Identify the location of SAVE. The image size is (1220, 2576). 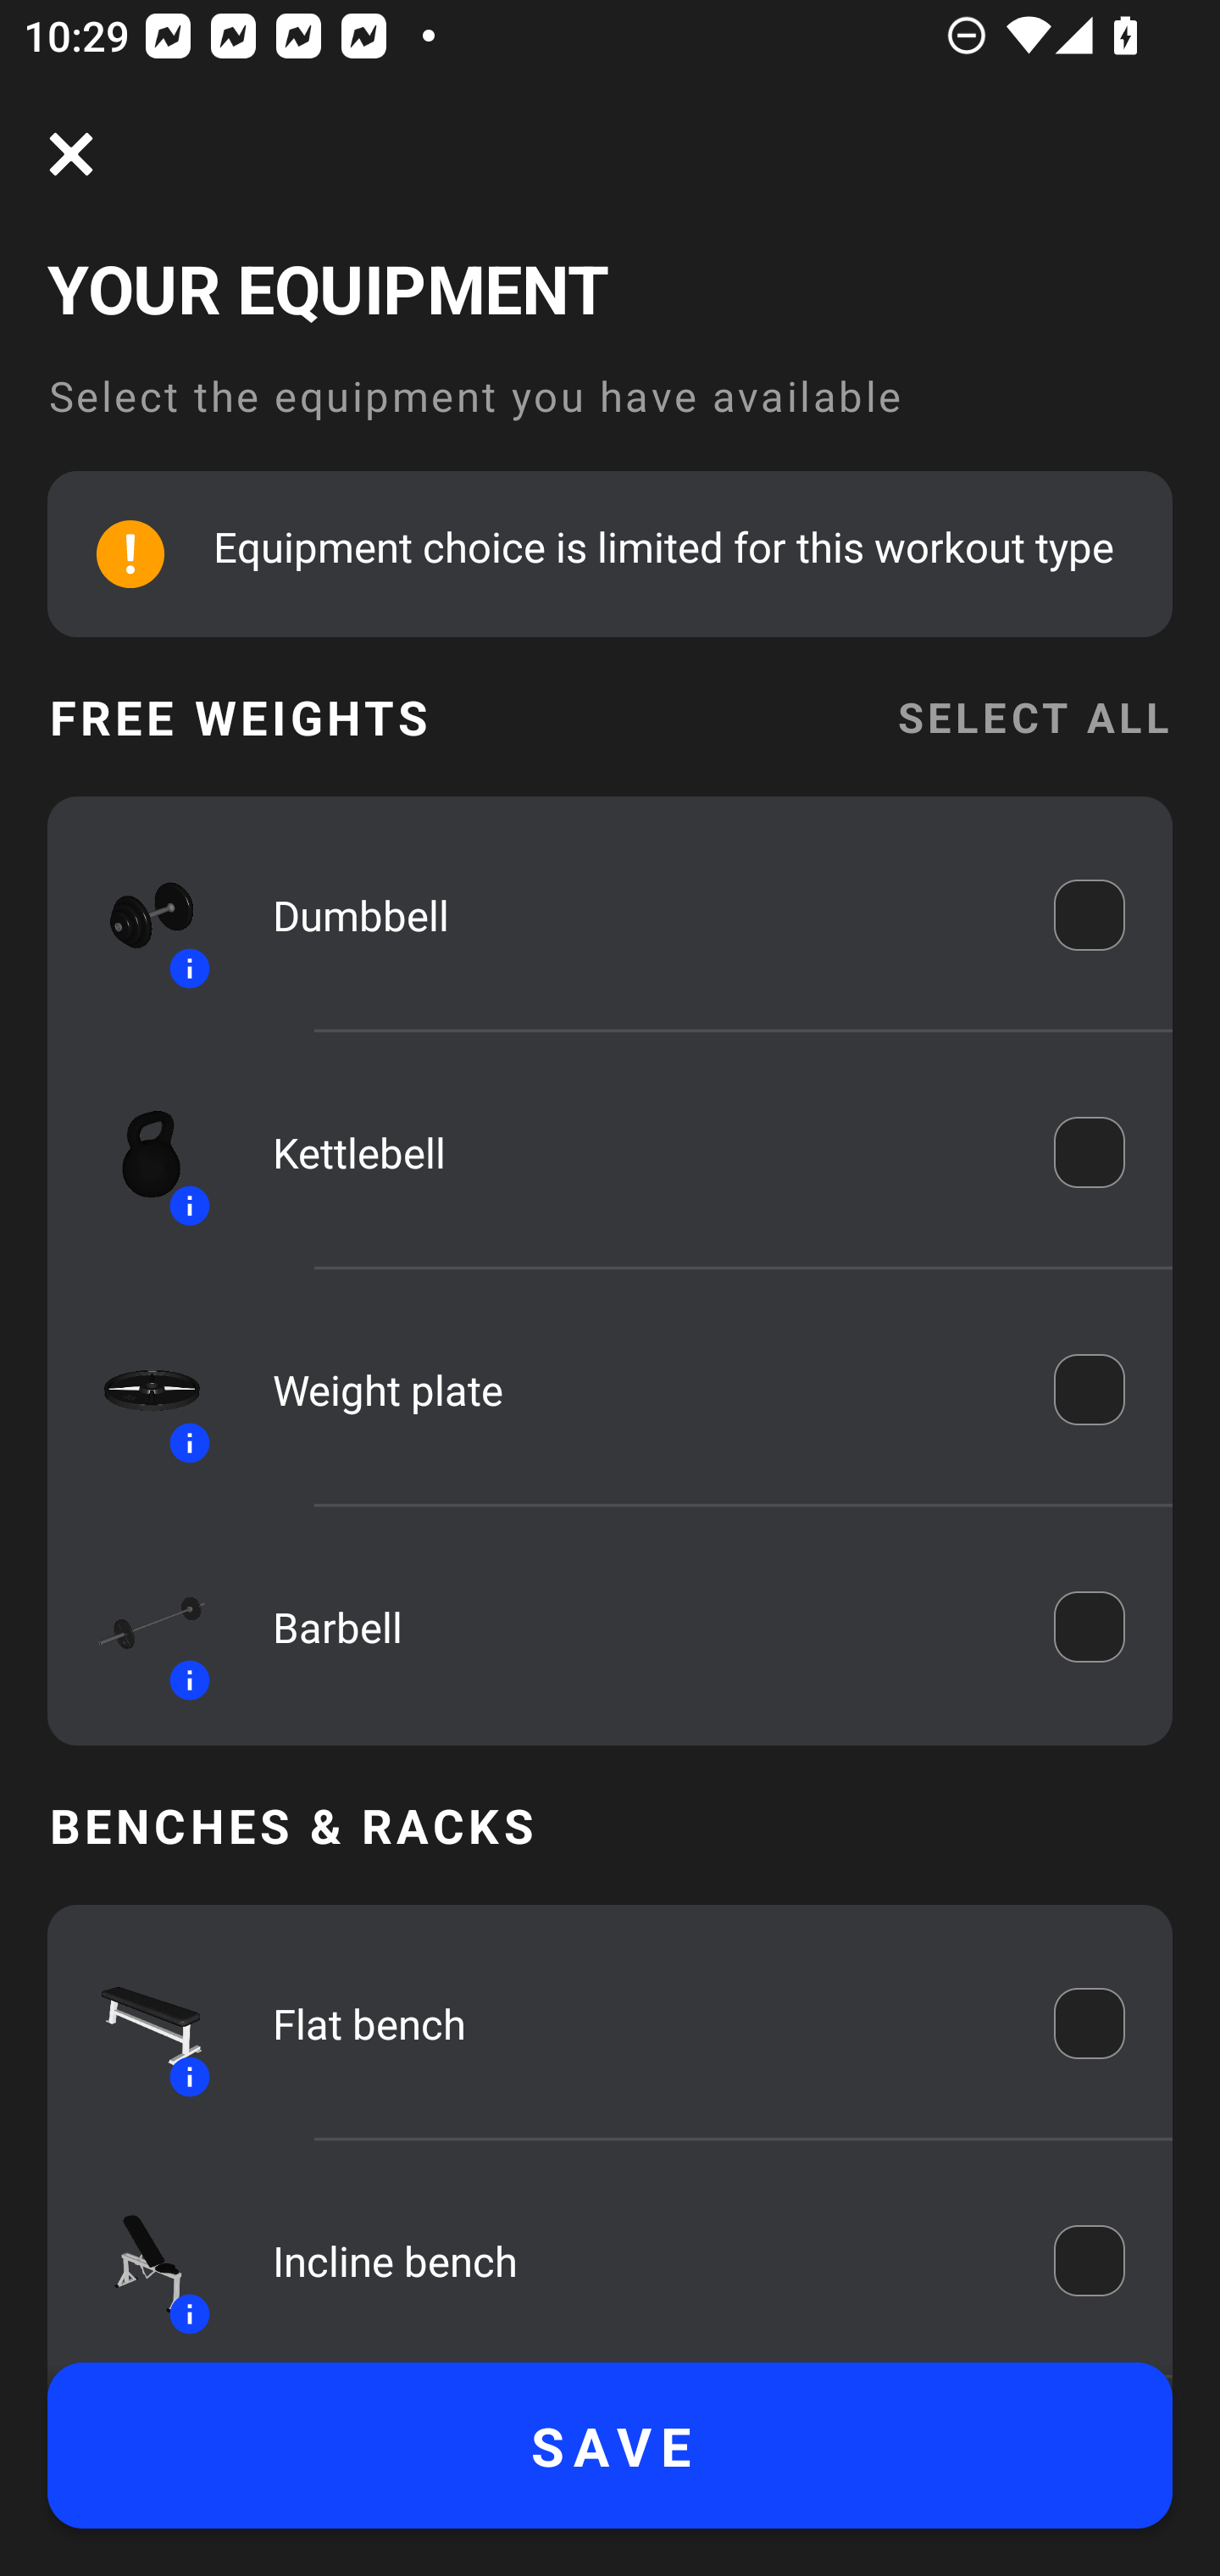
(610, 2446).